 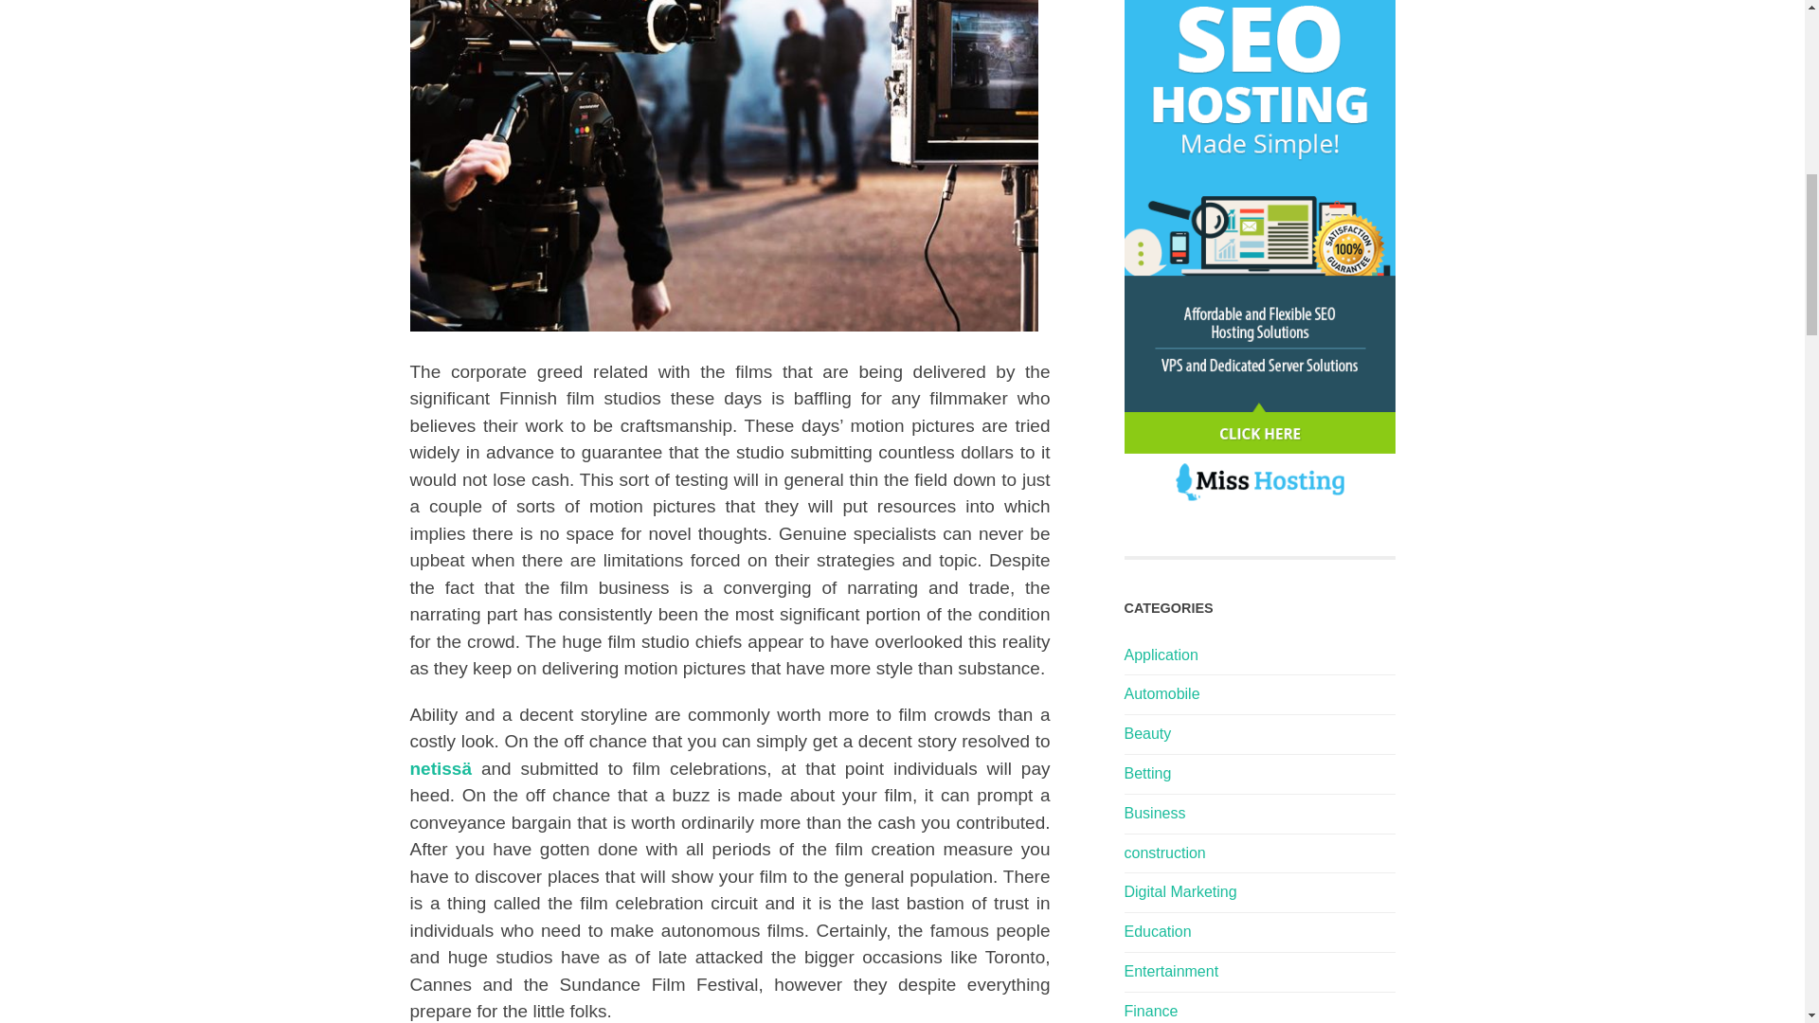 I want to click on Beauty, so click(x=1147, y=733).